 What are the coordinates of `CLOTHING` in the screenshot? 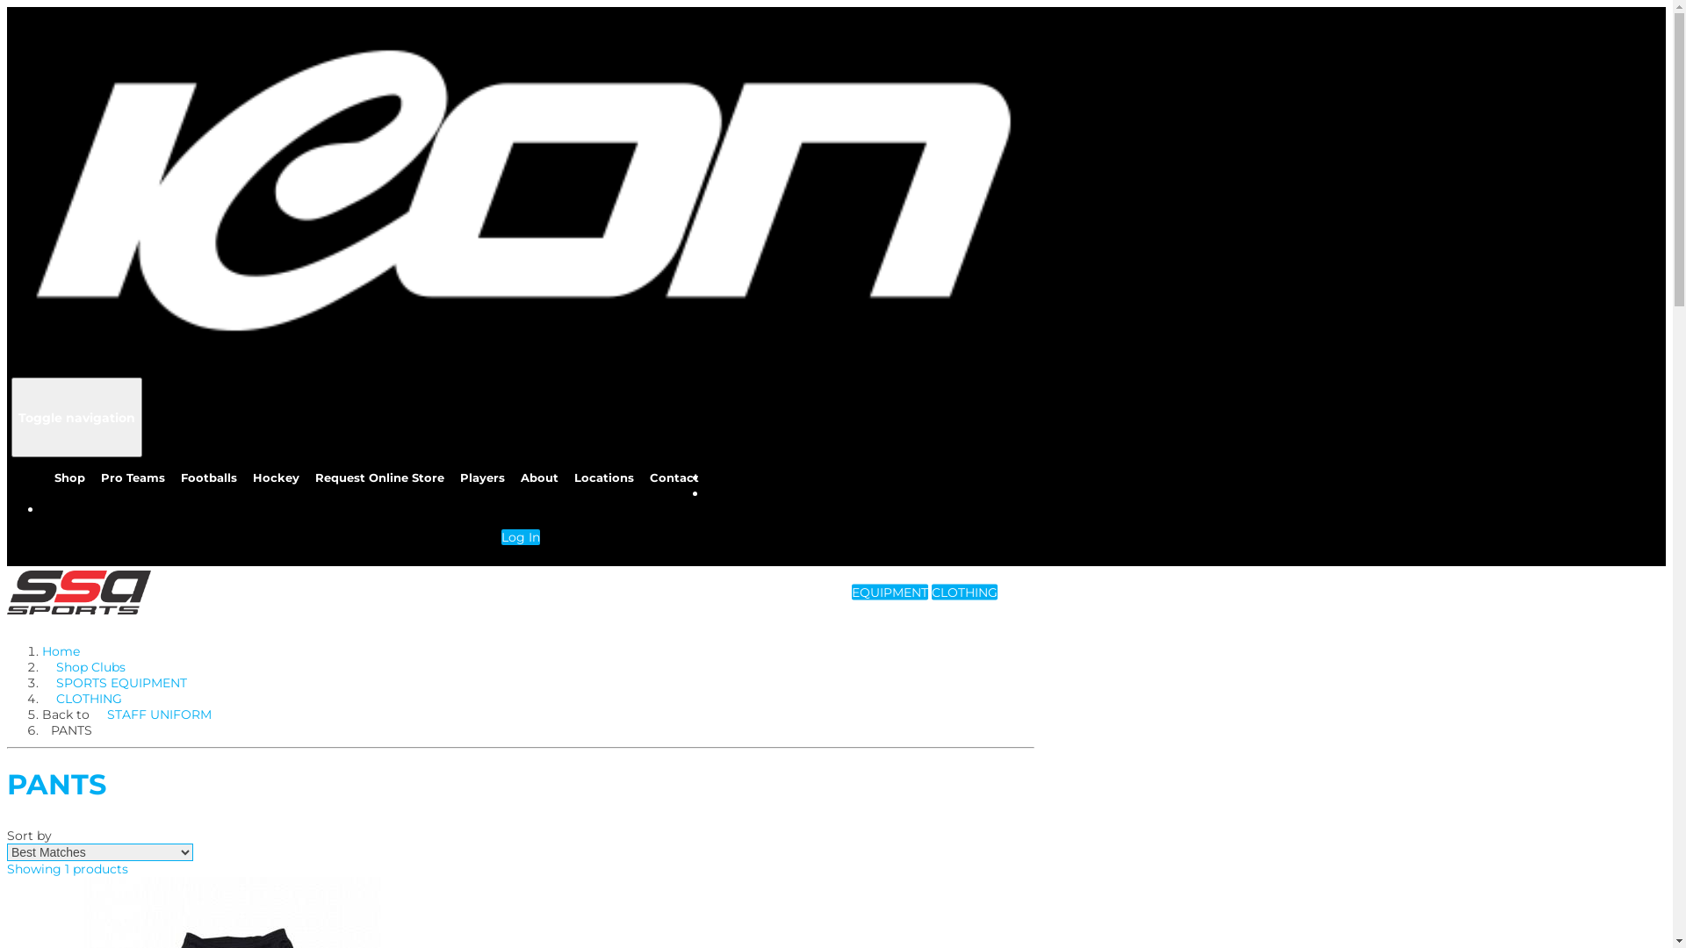 It's located at (90, 699).